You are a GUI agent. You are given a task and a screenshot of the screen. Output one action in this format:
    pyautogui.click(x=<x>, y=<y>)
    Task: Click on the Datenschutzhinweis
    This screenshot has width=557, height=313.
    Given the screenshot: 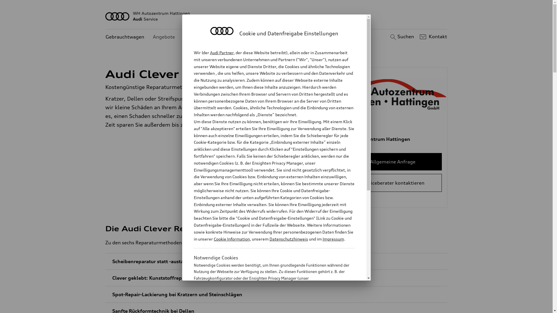 What is the action you would take?
    pyautogui.click(x=288, y=239)
    